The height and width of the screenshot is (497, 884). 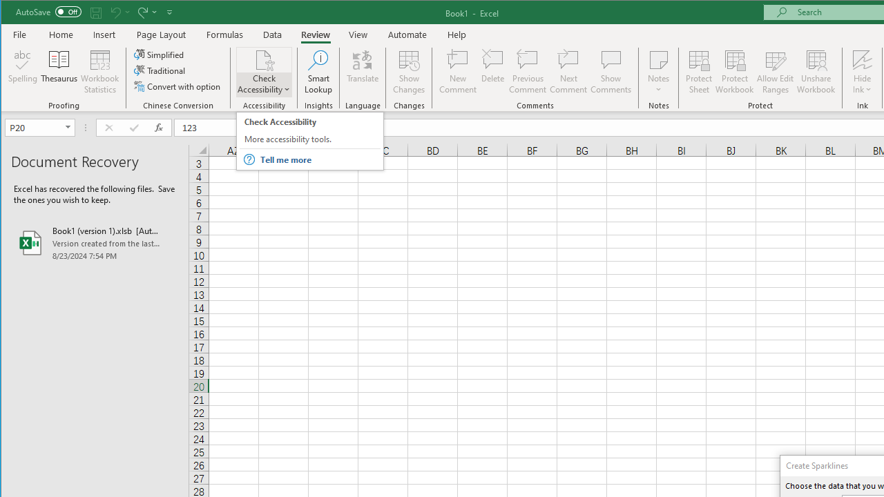 What do you see at coordinates (160, 70) in the screenshot?
I see `Traditional` at bounding box center [160, 70].